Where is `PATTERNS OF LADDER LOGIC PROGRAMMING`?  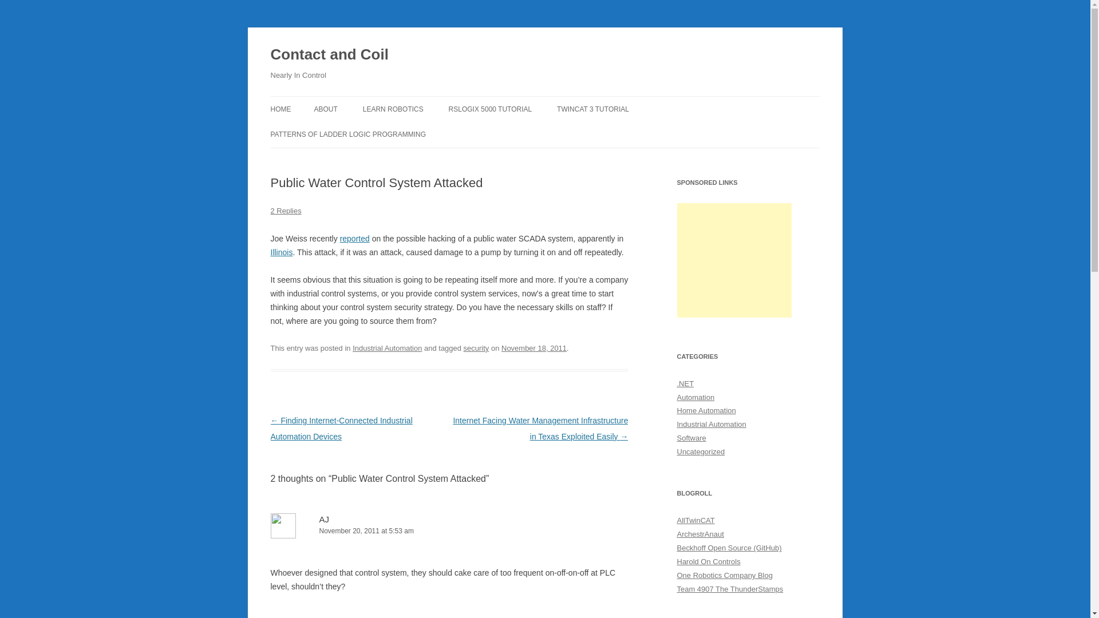 PATTERNS OF LADDER LOGIC PROGRAMMING is located at coordinates (348, 134).